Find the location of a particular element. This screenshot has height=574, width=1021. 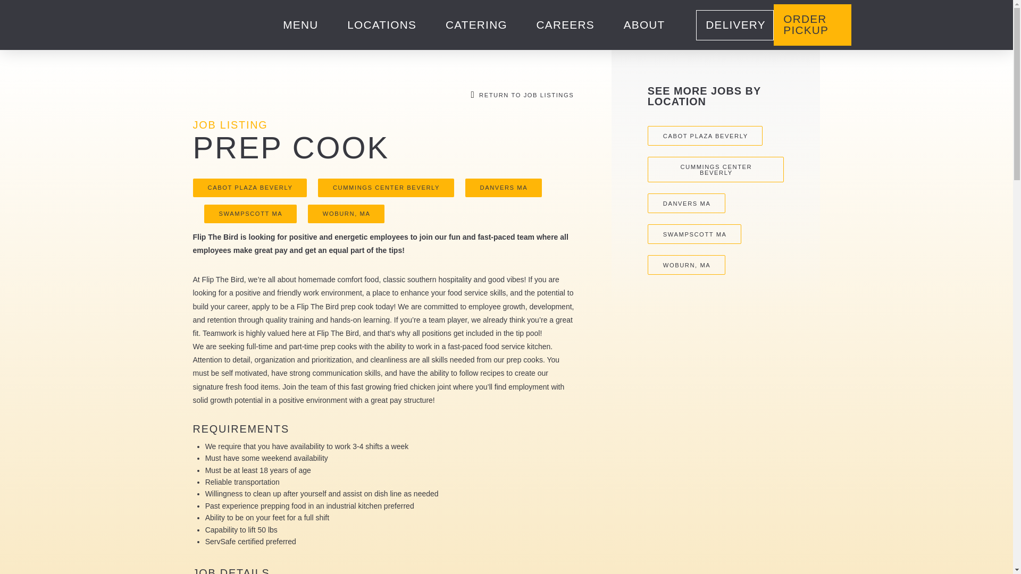

LOCATIONS is located at coordinates (382, 25).